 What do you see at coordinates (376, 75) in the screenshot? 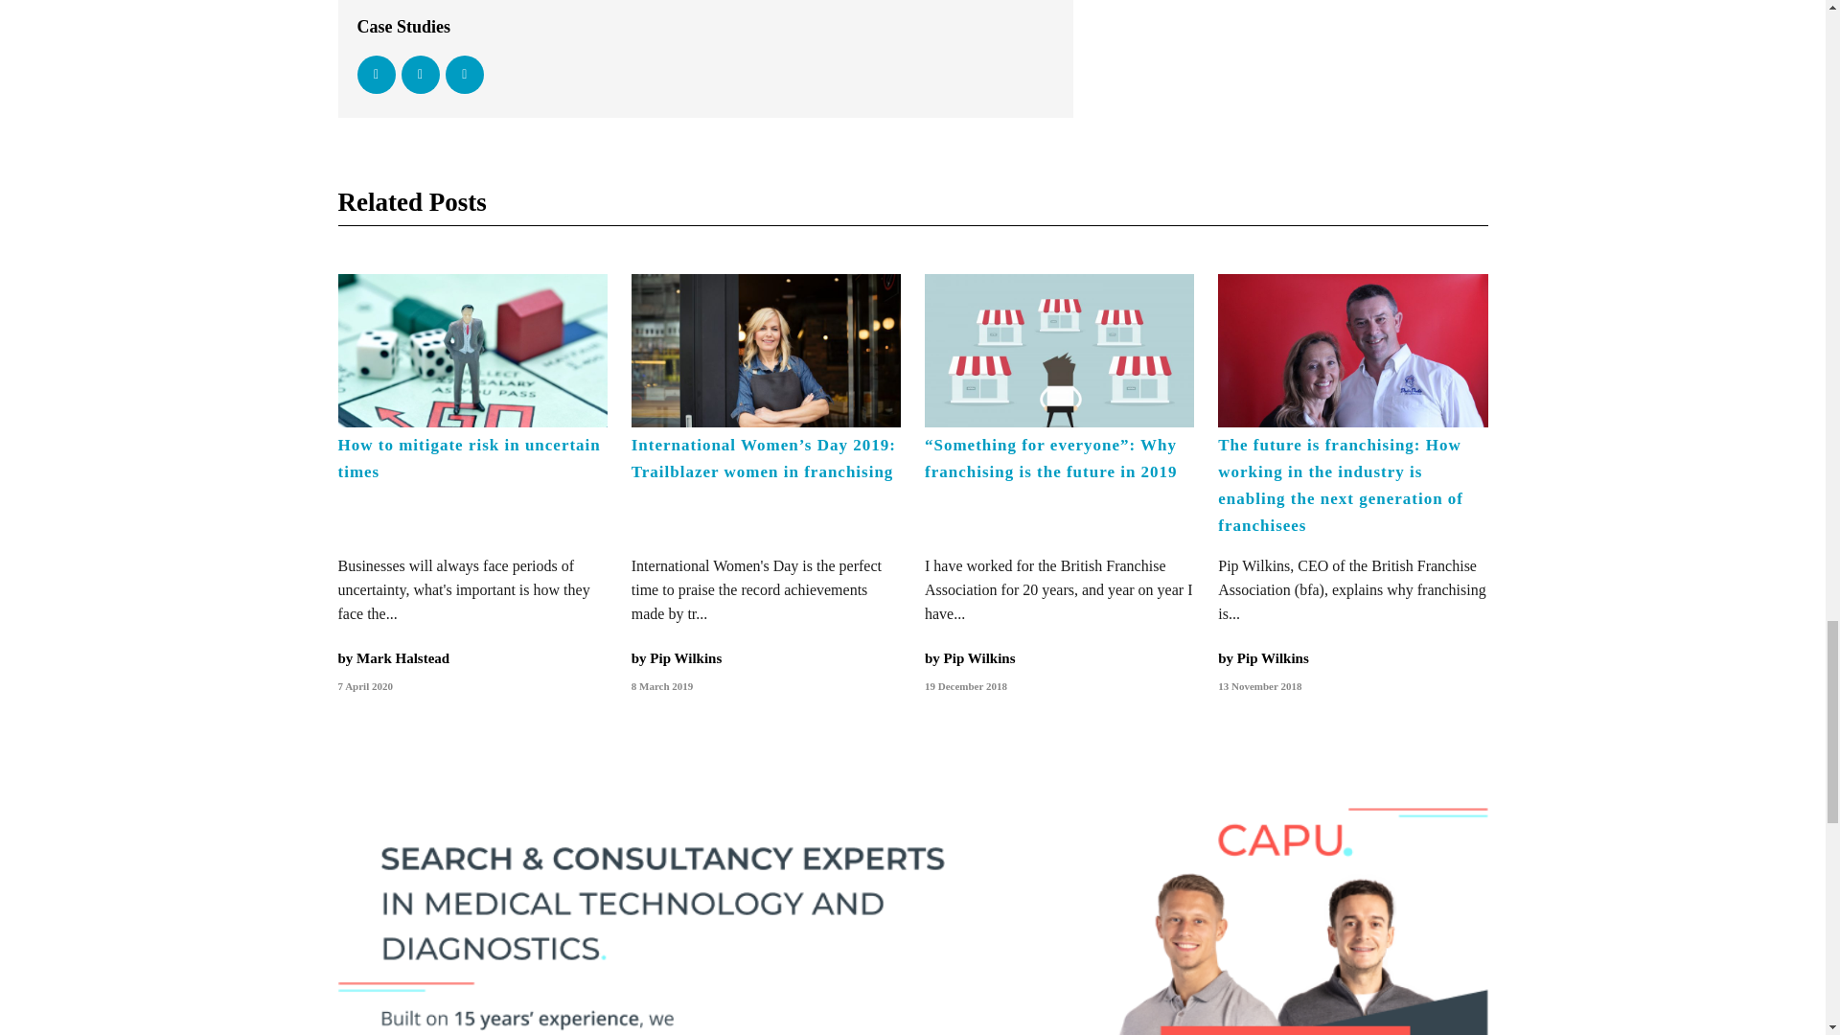
I see `Facebook` at bounding box center [376, 75].